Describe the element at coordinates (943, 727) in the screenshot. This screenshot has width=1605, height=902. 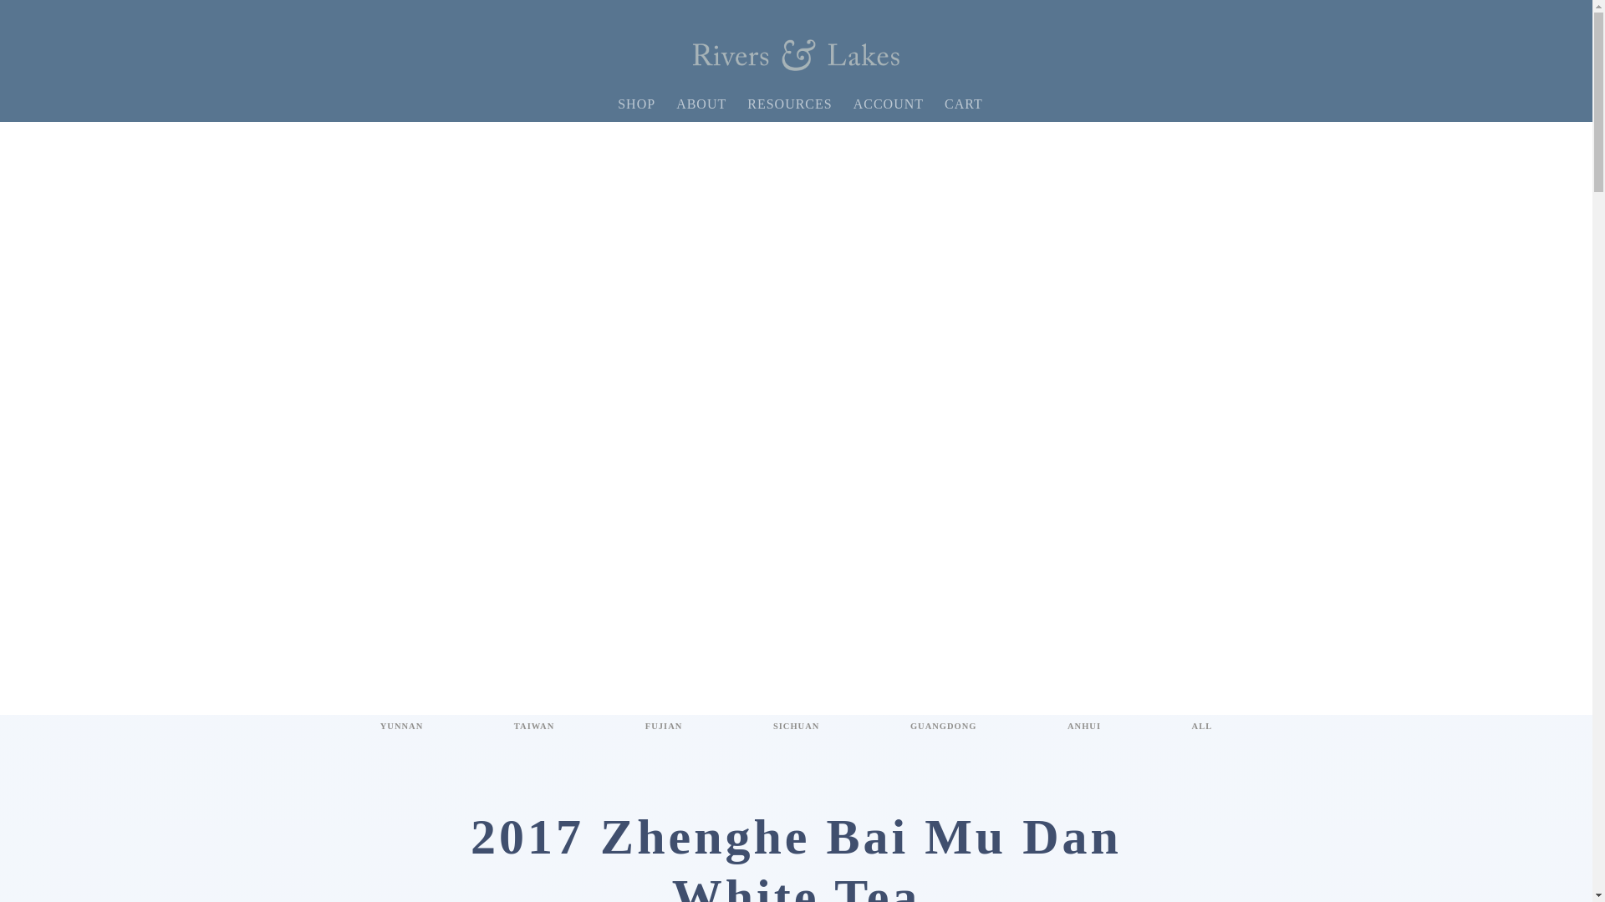
I see `GUANGDONG` at that location.